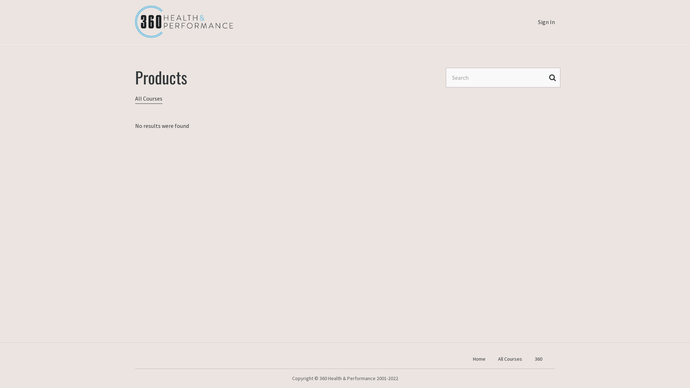  I want to click on All Courses, so click(149, 98).